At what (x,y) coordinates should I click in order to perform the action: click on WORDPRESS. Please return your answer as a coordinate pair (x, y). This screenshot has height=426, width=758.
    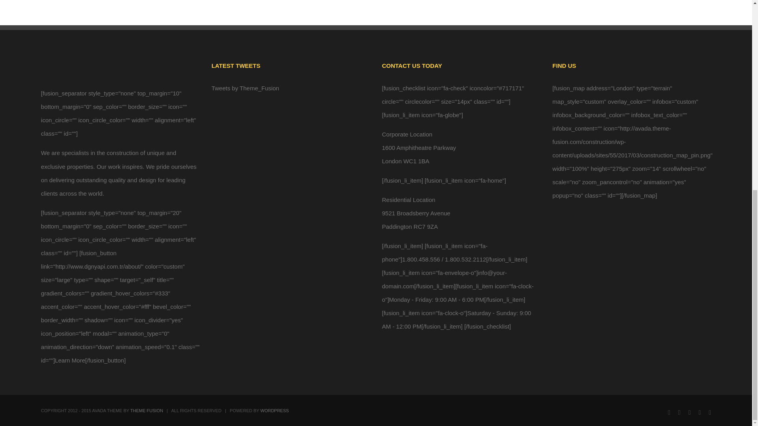
    Looking at the image, I should click on (275, 410).